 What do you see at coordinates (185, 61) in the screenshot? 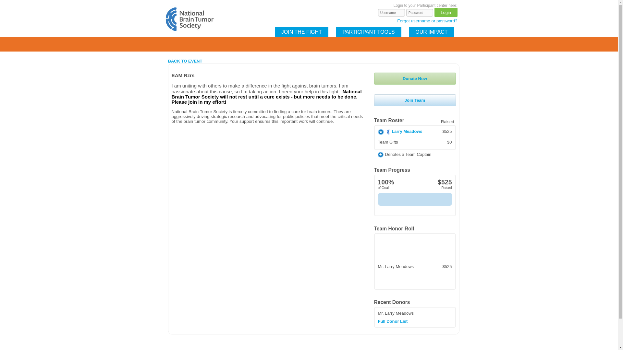
I see `BACK TO EVENT` at bounding box center [185, 61].